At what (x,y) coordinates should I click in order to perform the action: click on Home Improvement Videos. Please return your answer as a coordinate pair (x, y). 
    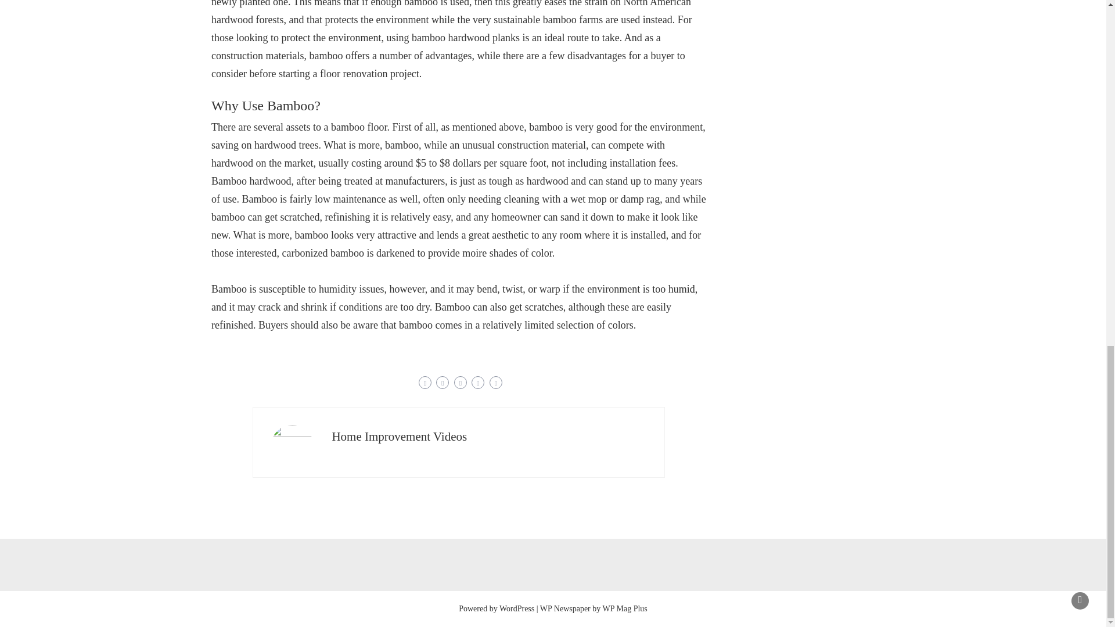
    Looking at the image, I should click on (399, 435).